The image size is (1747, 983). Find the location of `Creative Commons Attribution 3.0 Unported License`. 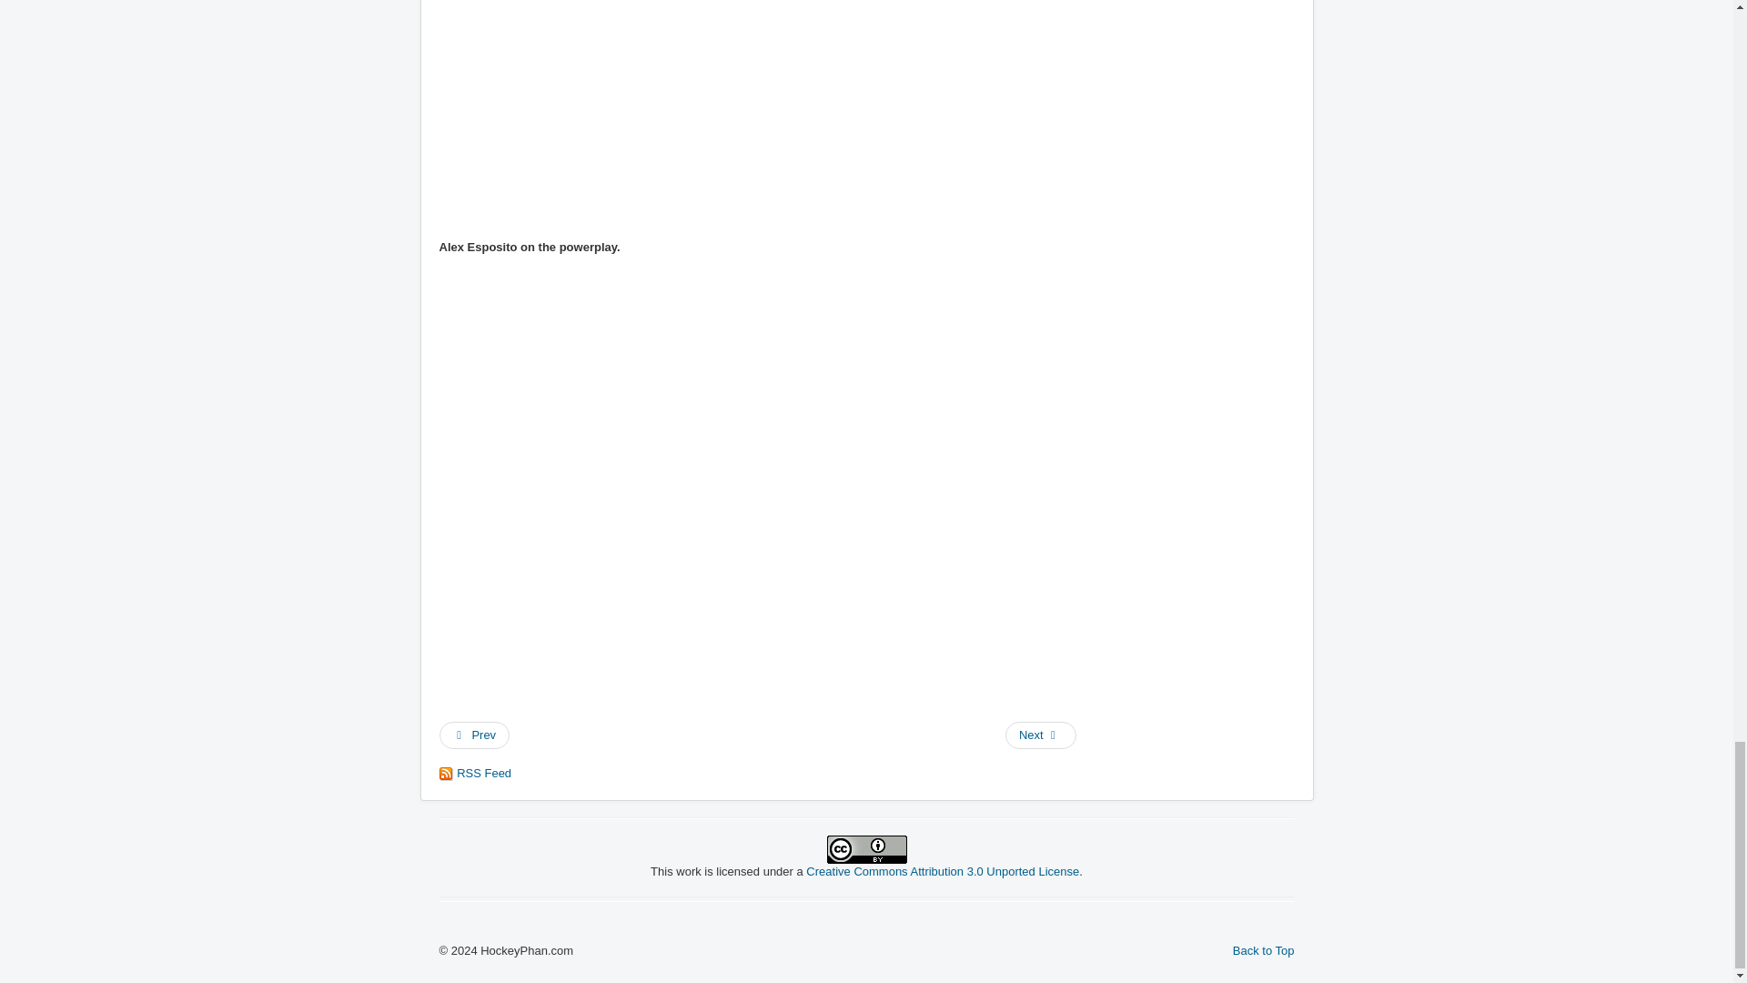

Creative Commons Attribution 3.0 Unported License is located at coordinates (943, 872).